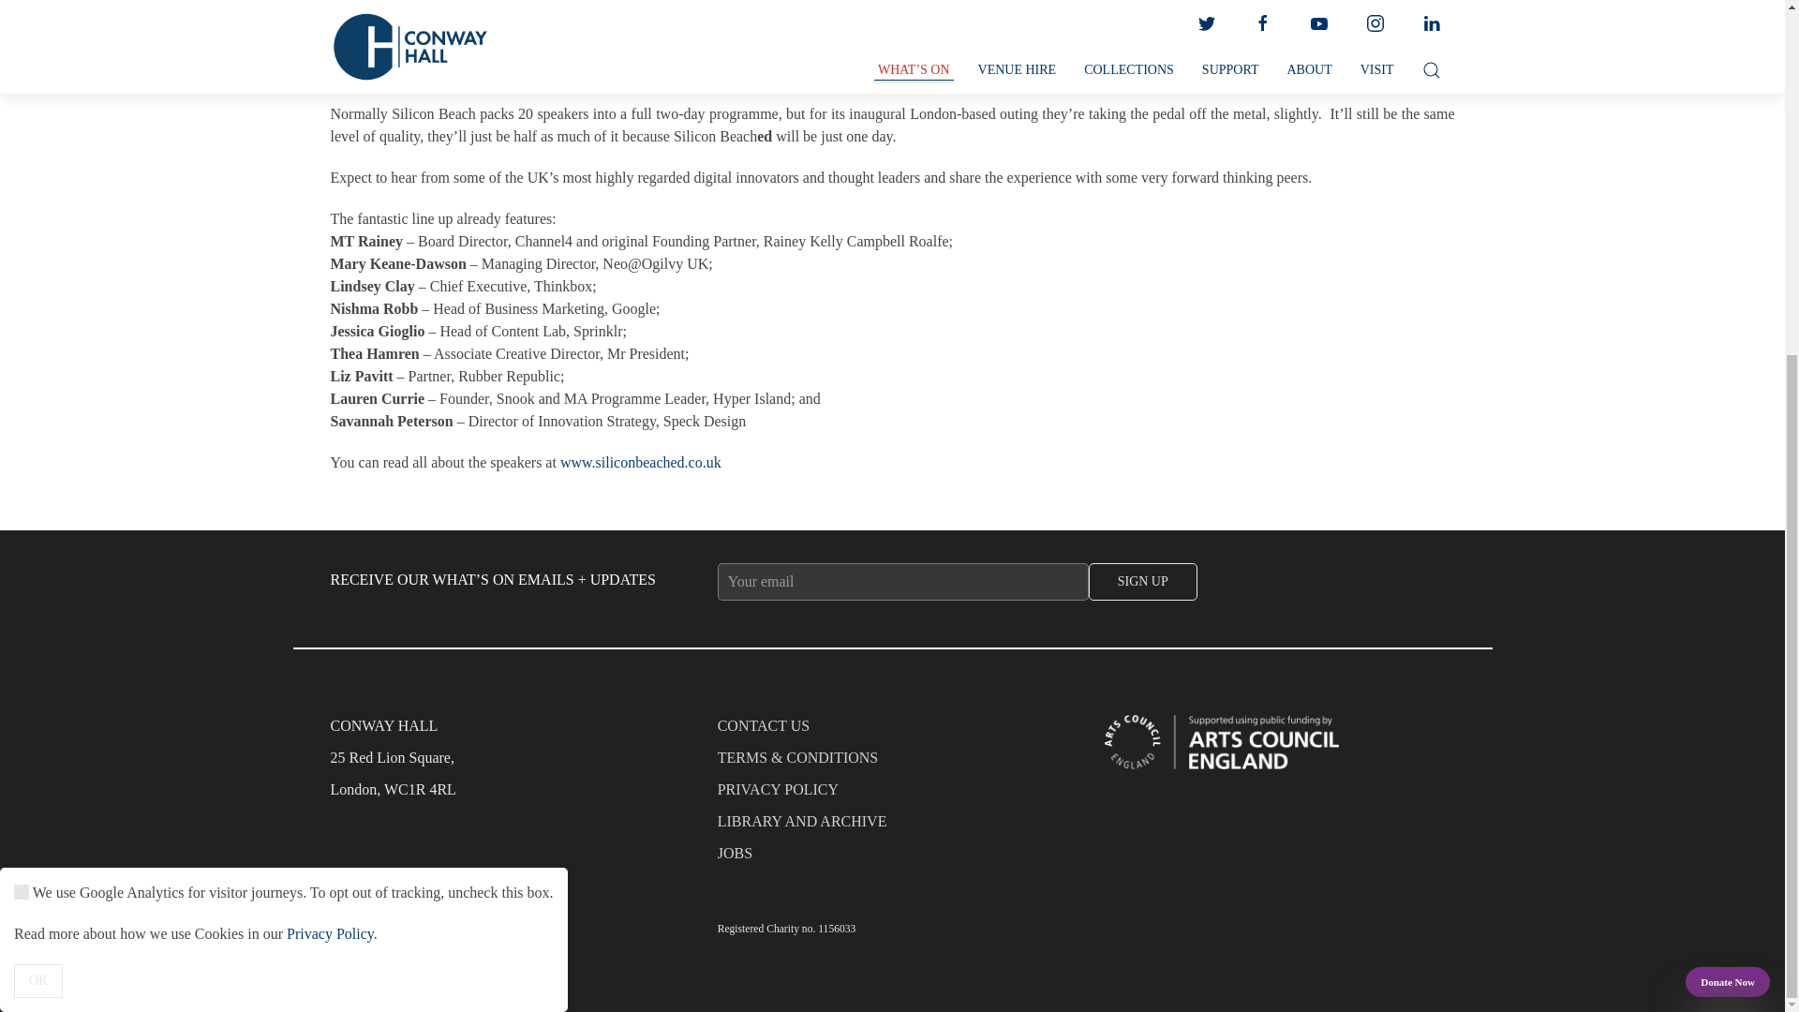 The image size is (1799, 1012). What do you see at coordinates (1143, 581) in the screenshot?
I see `Sign Up` at bounding box center [1143, 581].